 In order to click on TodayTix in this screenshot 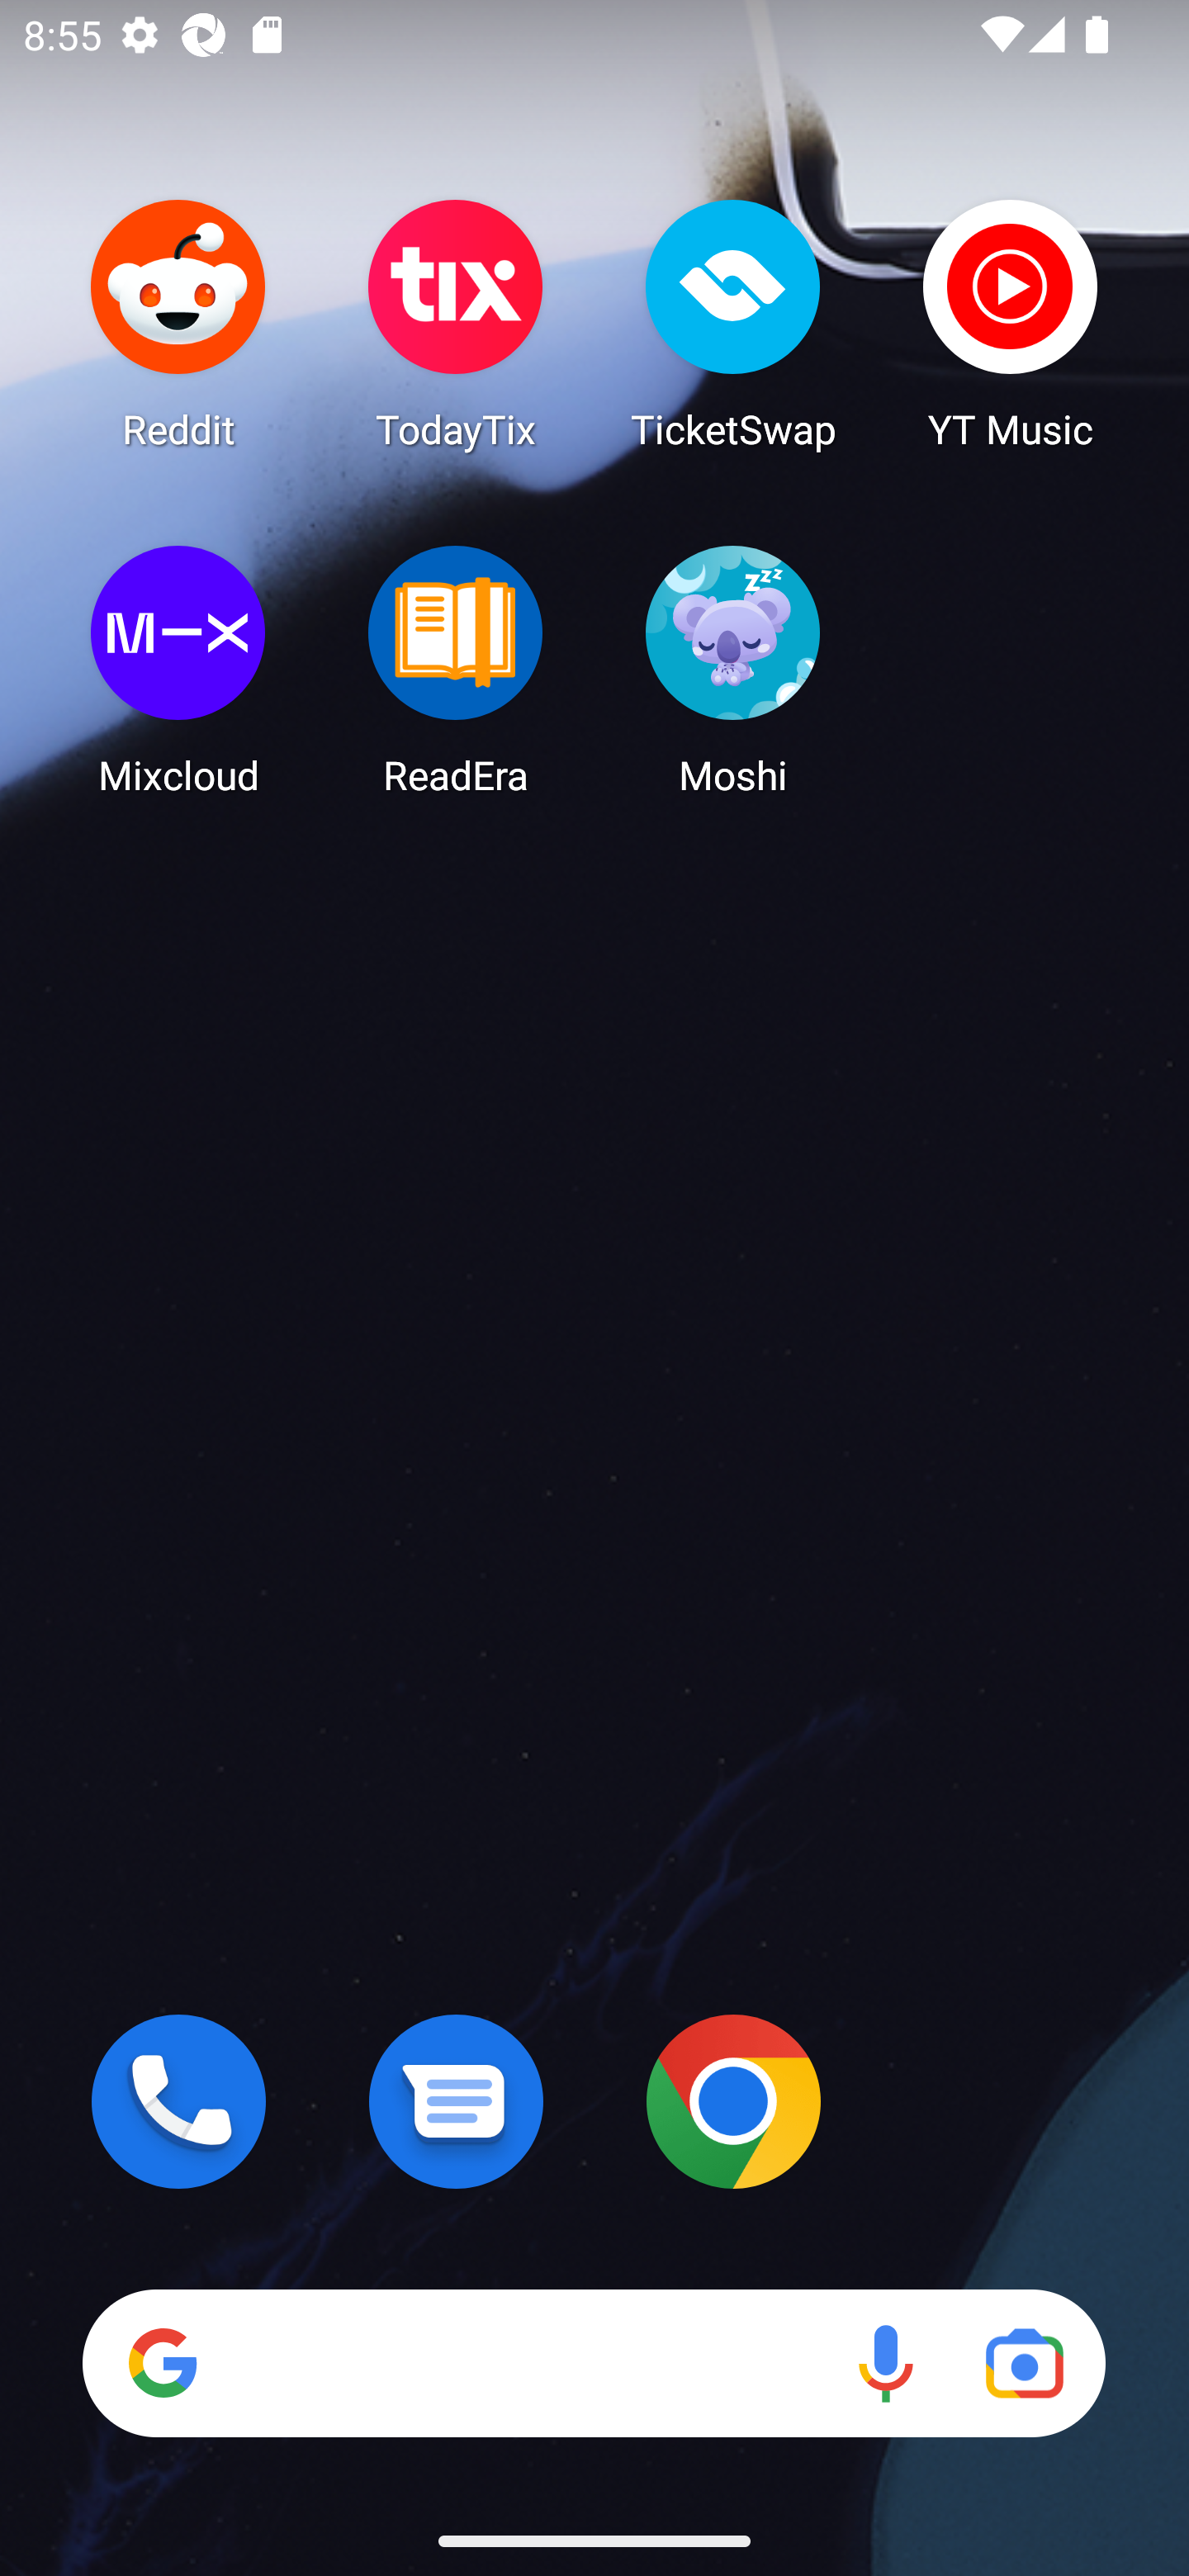, I will do `click(456, 324)`.